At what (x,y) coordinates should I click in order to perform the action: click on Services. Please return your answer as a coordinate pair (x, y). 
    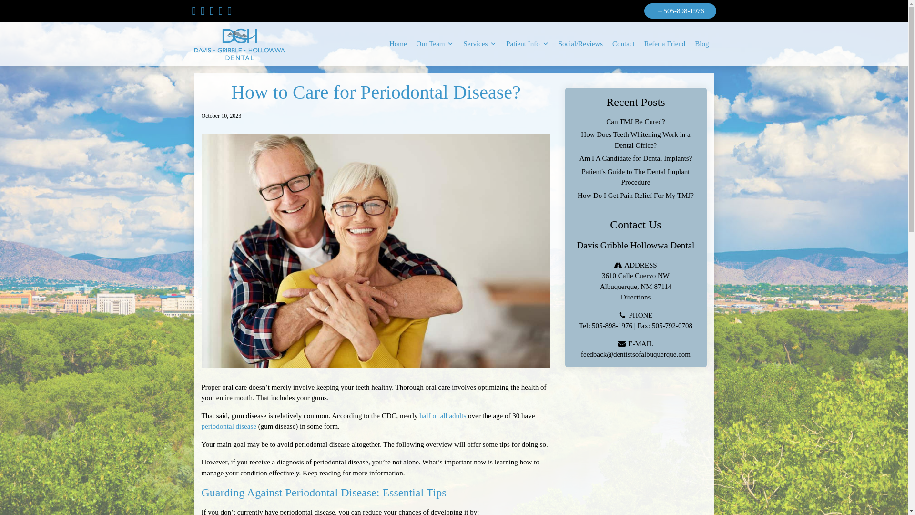
    Looking at the image, I should click on (479, 44).